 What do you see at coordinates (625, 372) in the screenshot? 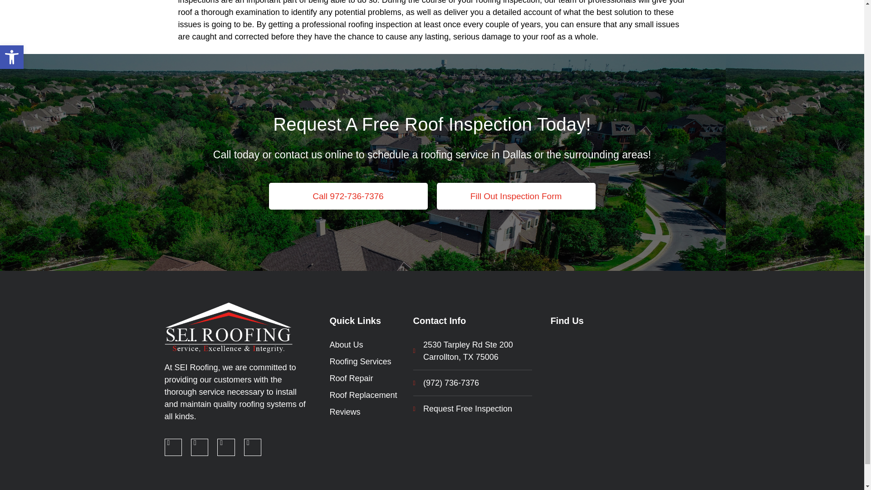
I see ` 2530 Tarpley Rd Ste 200 Carrollton, TX 75006` at bounding box center [625, 372].